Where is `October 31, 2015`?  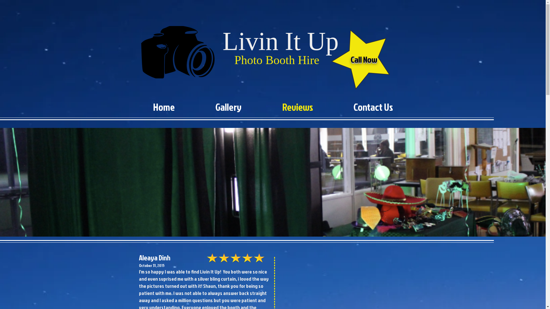
October 31, 2015 is located at coordinates (152, 266).